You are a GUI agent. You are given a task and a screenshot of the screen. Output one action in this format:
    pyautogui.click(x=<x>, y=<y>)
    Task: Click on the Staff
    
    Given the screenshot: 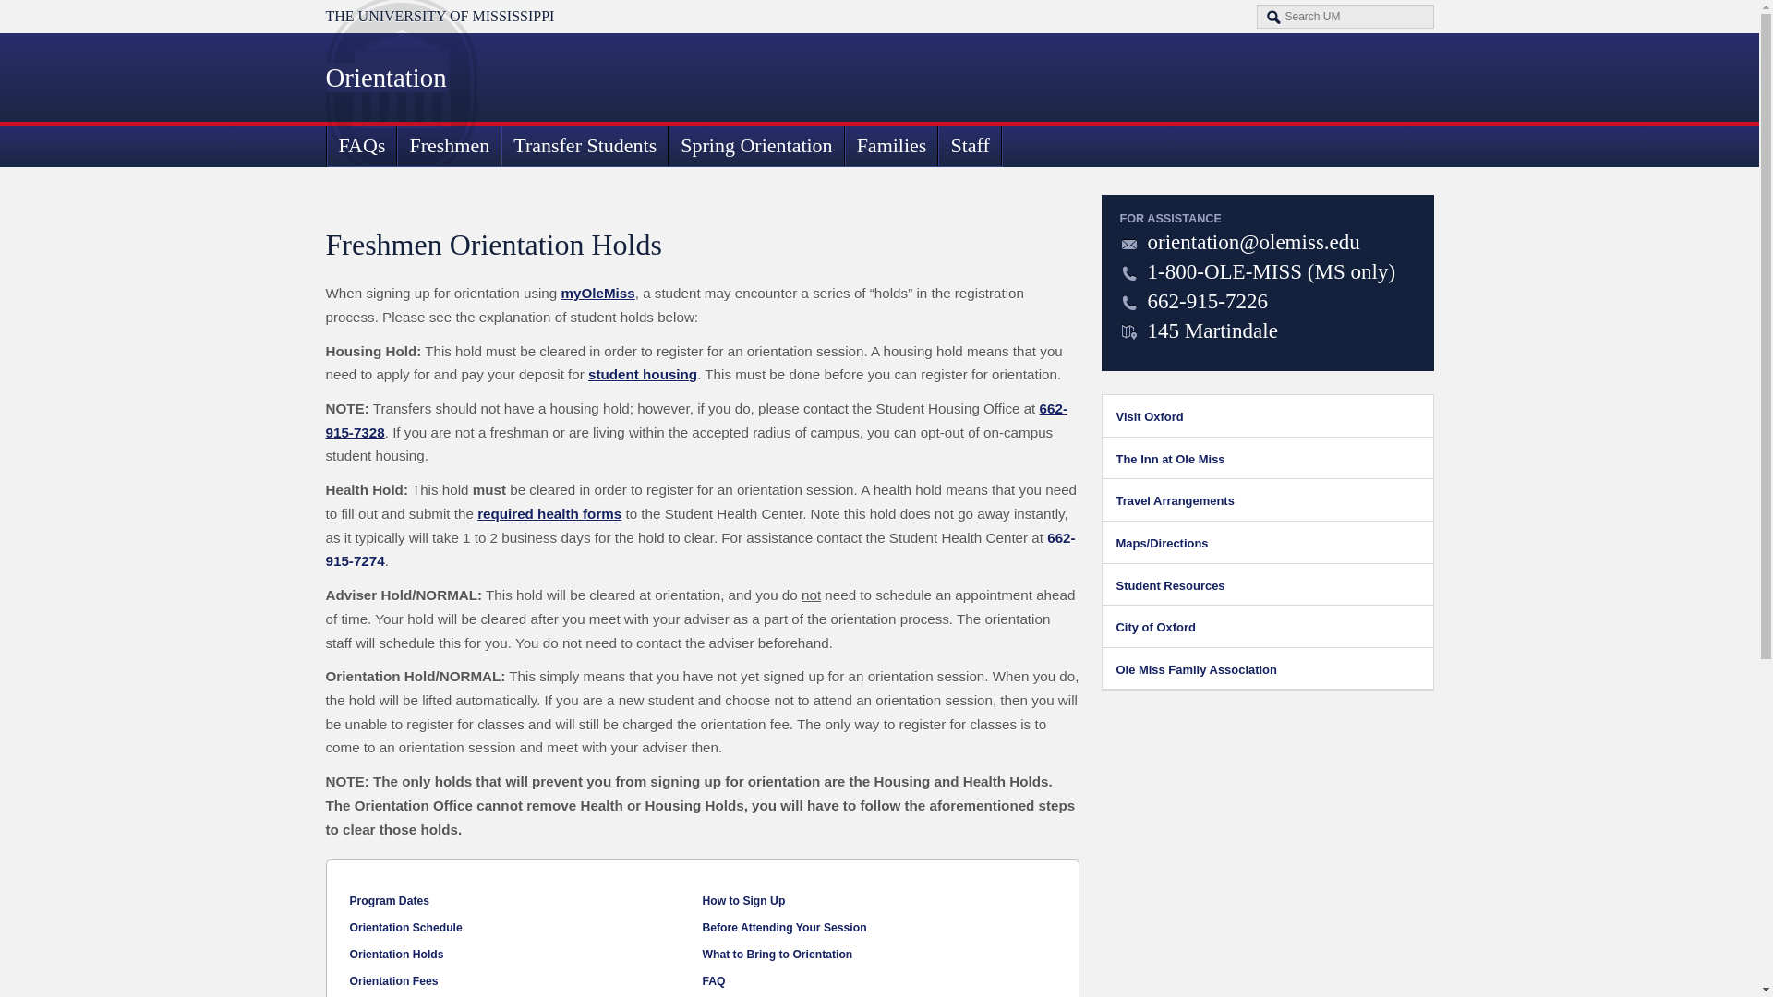 What is the action you would take?
    pyautogui.click(x=970, y=146)
    